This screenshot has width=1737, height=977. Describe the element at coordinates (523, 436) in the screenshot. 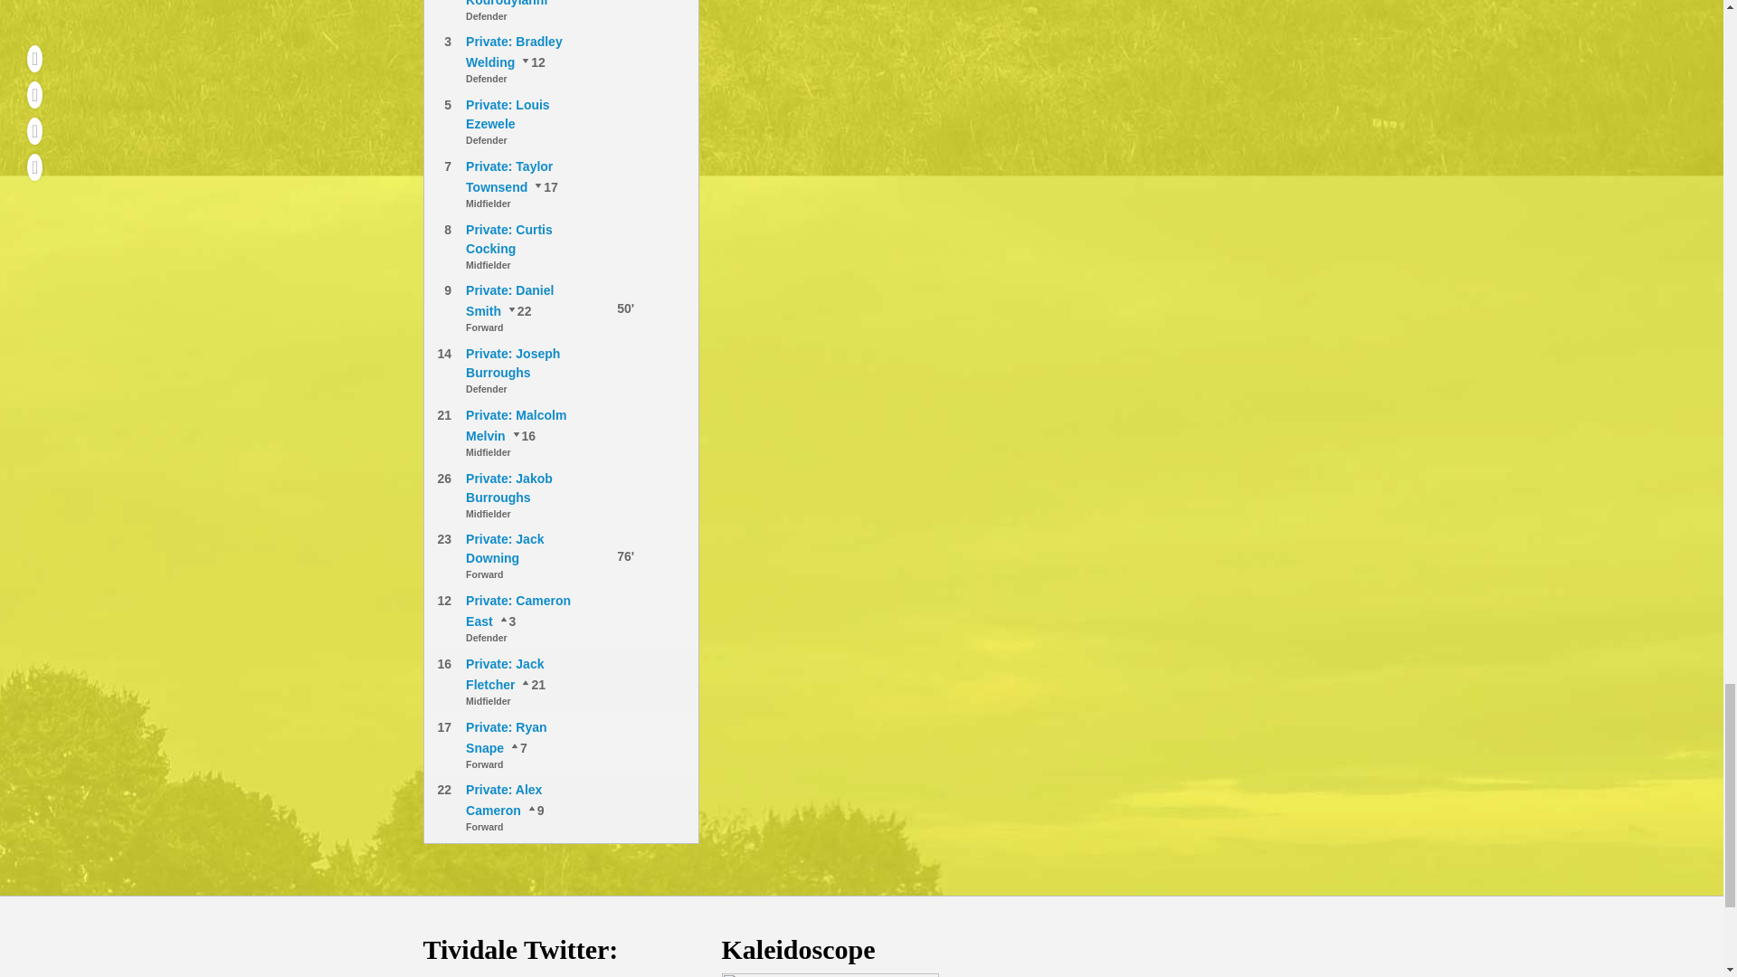

I see `Private: Jack Fletcher` at that location.